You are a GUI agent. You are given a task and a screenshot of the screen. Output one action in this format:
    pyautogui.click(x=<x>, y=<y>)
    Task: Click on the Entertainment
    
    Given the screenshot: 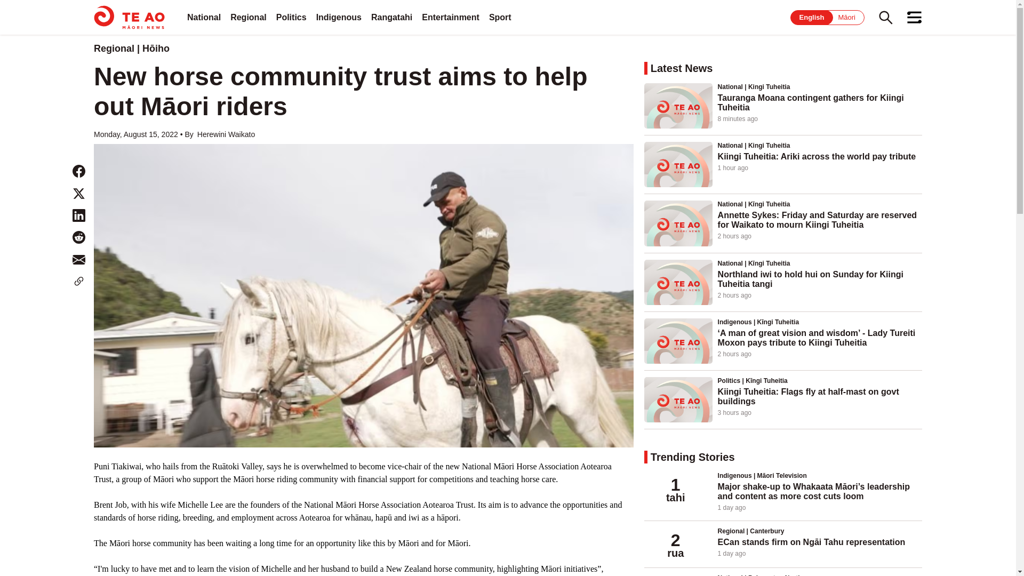 What is the action you would take?
    pyautogui.click(x=450, y=17)
    